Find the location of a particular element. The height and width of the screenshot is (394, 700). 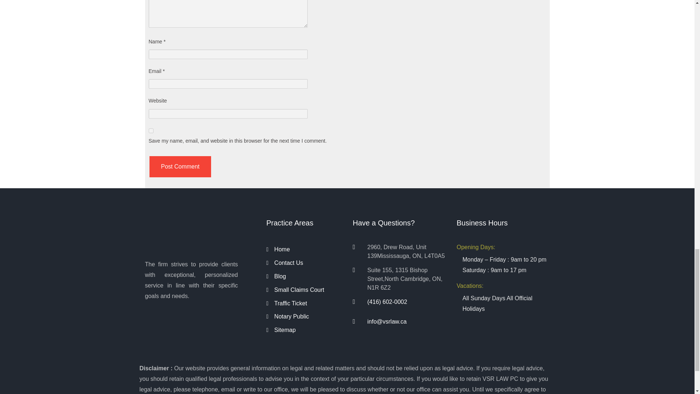

Post Comment is located at coordinates (180, 167).